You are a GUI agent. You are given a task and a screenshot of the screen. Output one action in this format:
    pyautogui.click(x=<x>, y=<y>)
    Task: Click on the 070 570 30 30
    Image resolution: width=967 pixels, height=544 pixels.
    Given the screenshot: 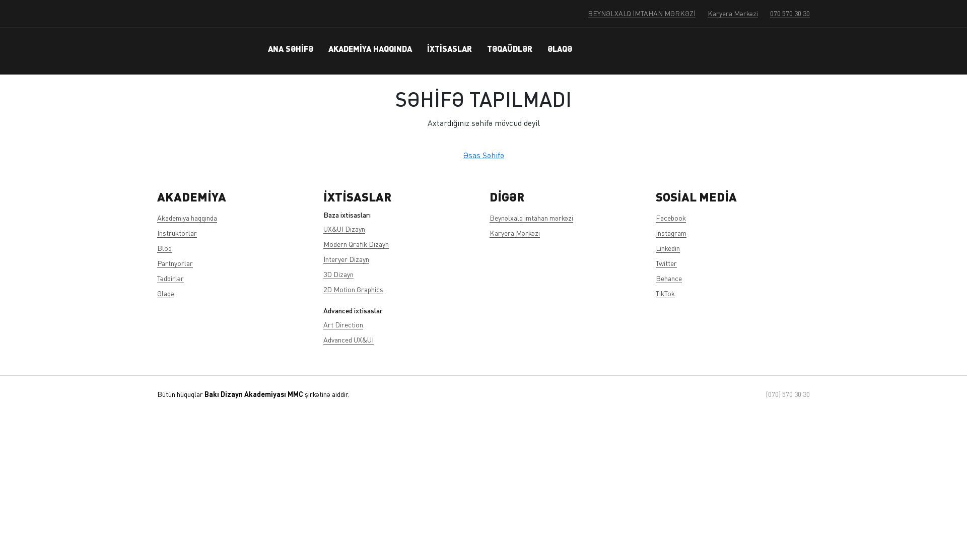 What is the action you would take?
    pyautogui.click(x=790, y=13)
    